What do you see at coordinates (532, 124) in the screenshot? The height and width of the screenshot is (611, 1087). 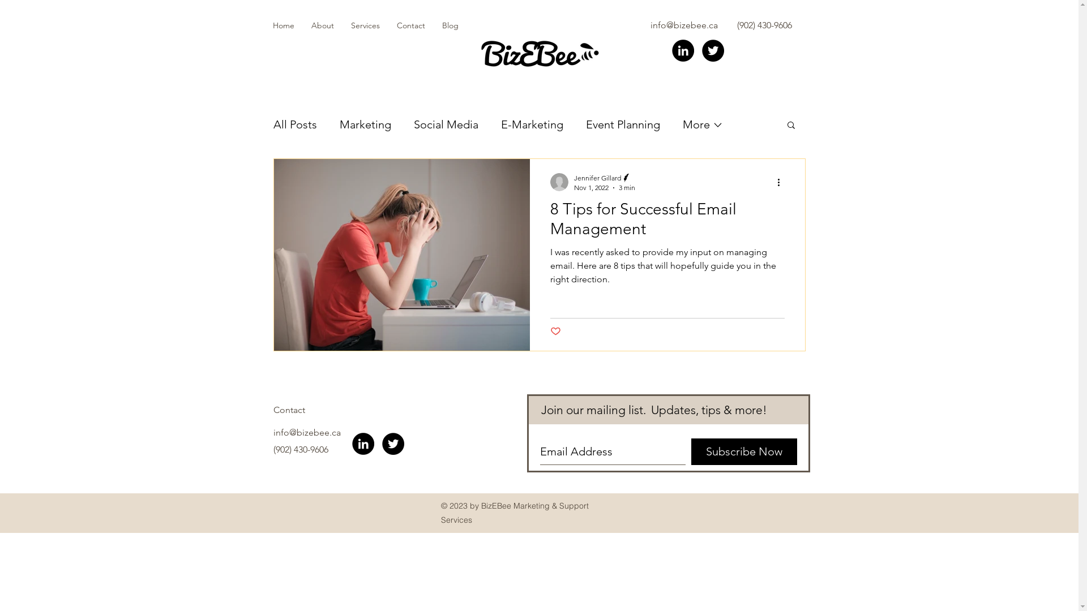 I see `E-Marketing` at bounding box center [532, 124].